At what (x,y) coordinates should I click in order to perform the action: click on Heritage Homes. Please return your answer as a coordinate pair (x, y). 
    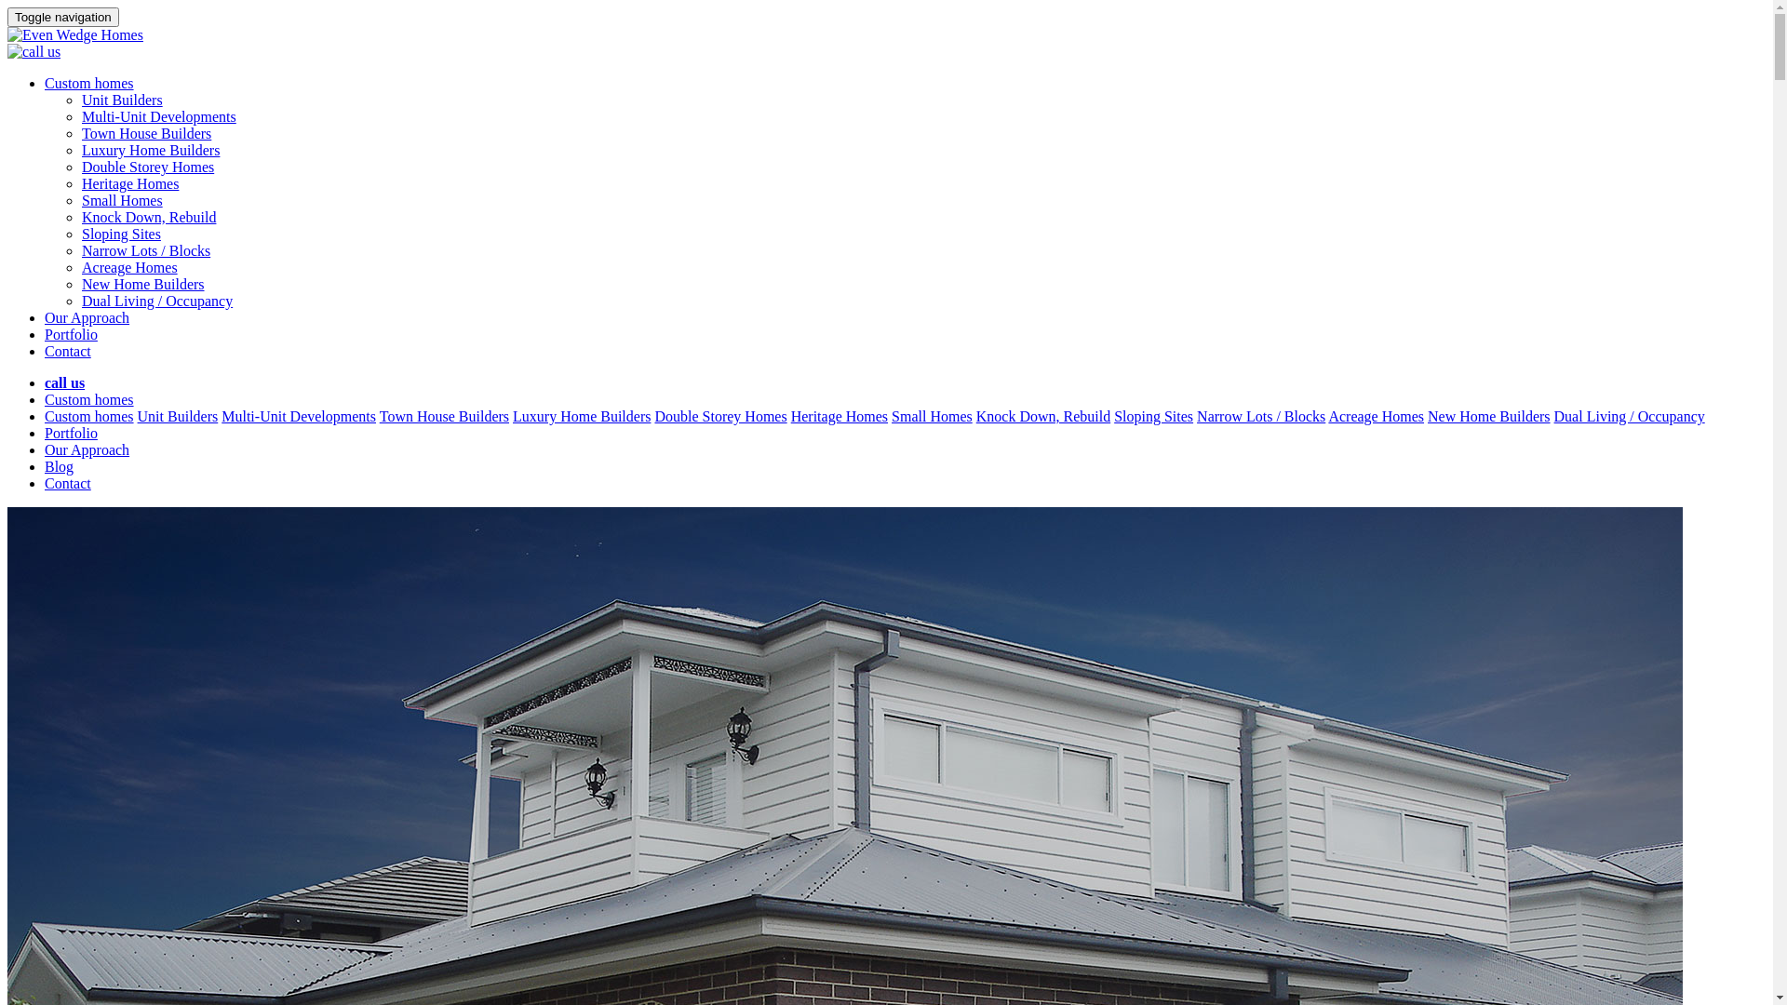
    Looking at the image, I should click on (840, 417).